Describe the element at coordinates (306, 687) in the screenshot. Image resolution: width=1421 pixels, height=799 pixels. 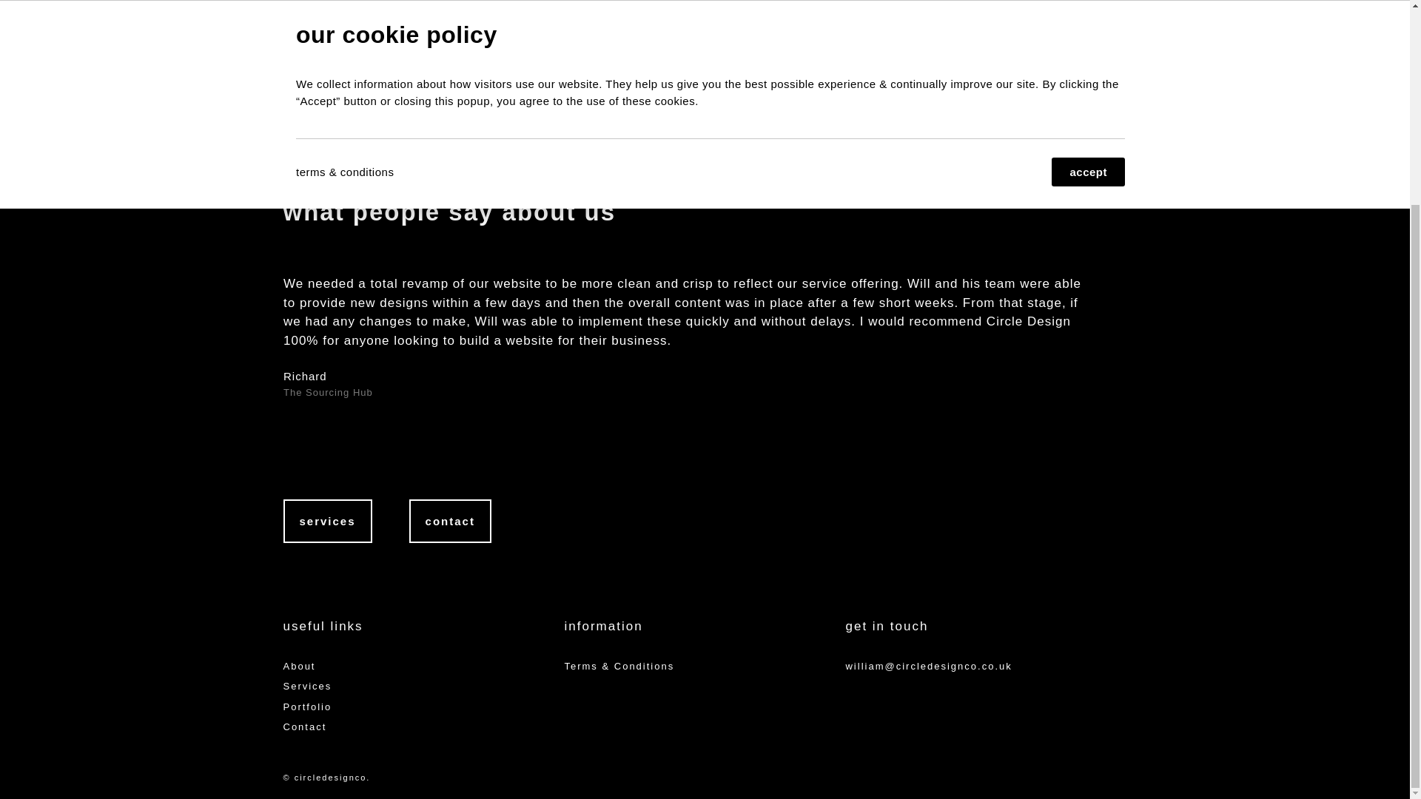
I see `Services` at that location.